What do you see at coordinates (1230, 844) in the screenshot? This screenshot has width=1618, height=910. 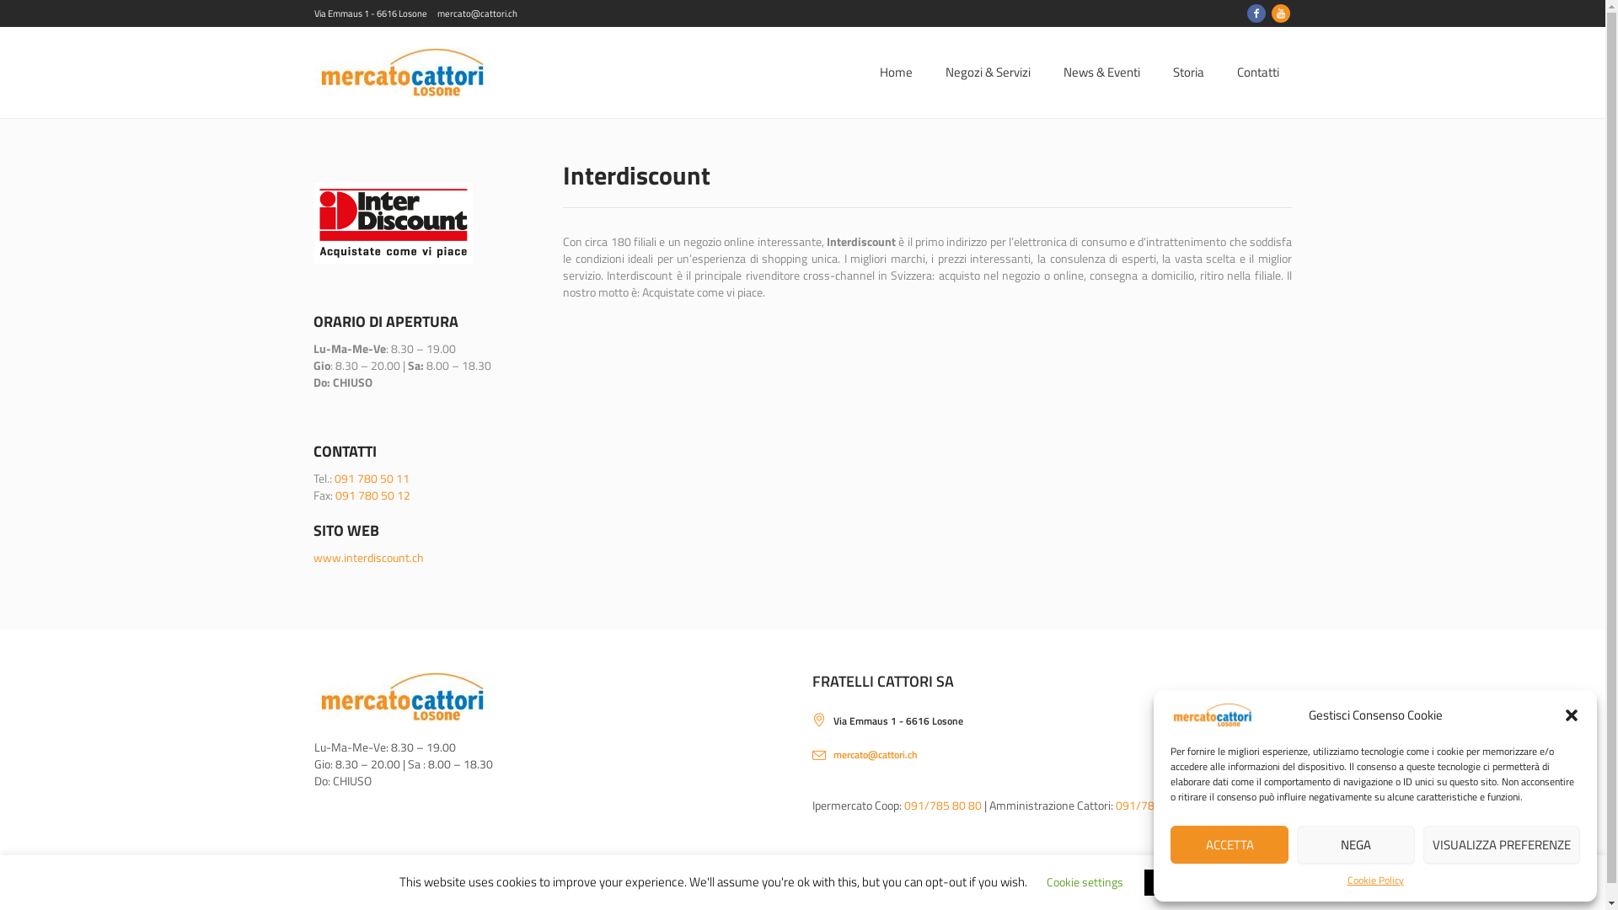 I see `ACCETTA` at bounding box center [1230, 844].